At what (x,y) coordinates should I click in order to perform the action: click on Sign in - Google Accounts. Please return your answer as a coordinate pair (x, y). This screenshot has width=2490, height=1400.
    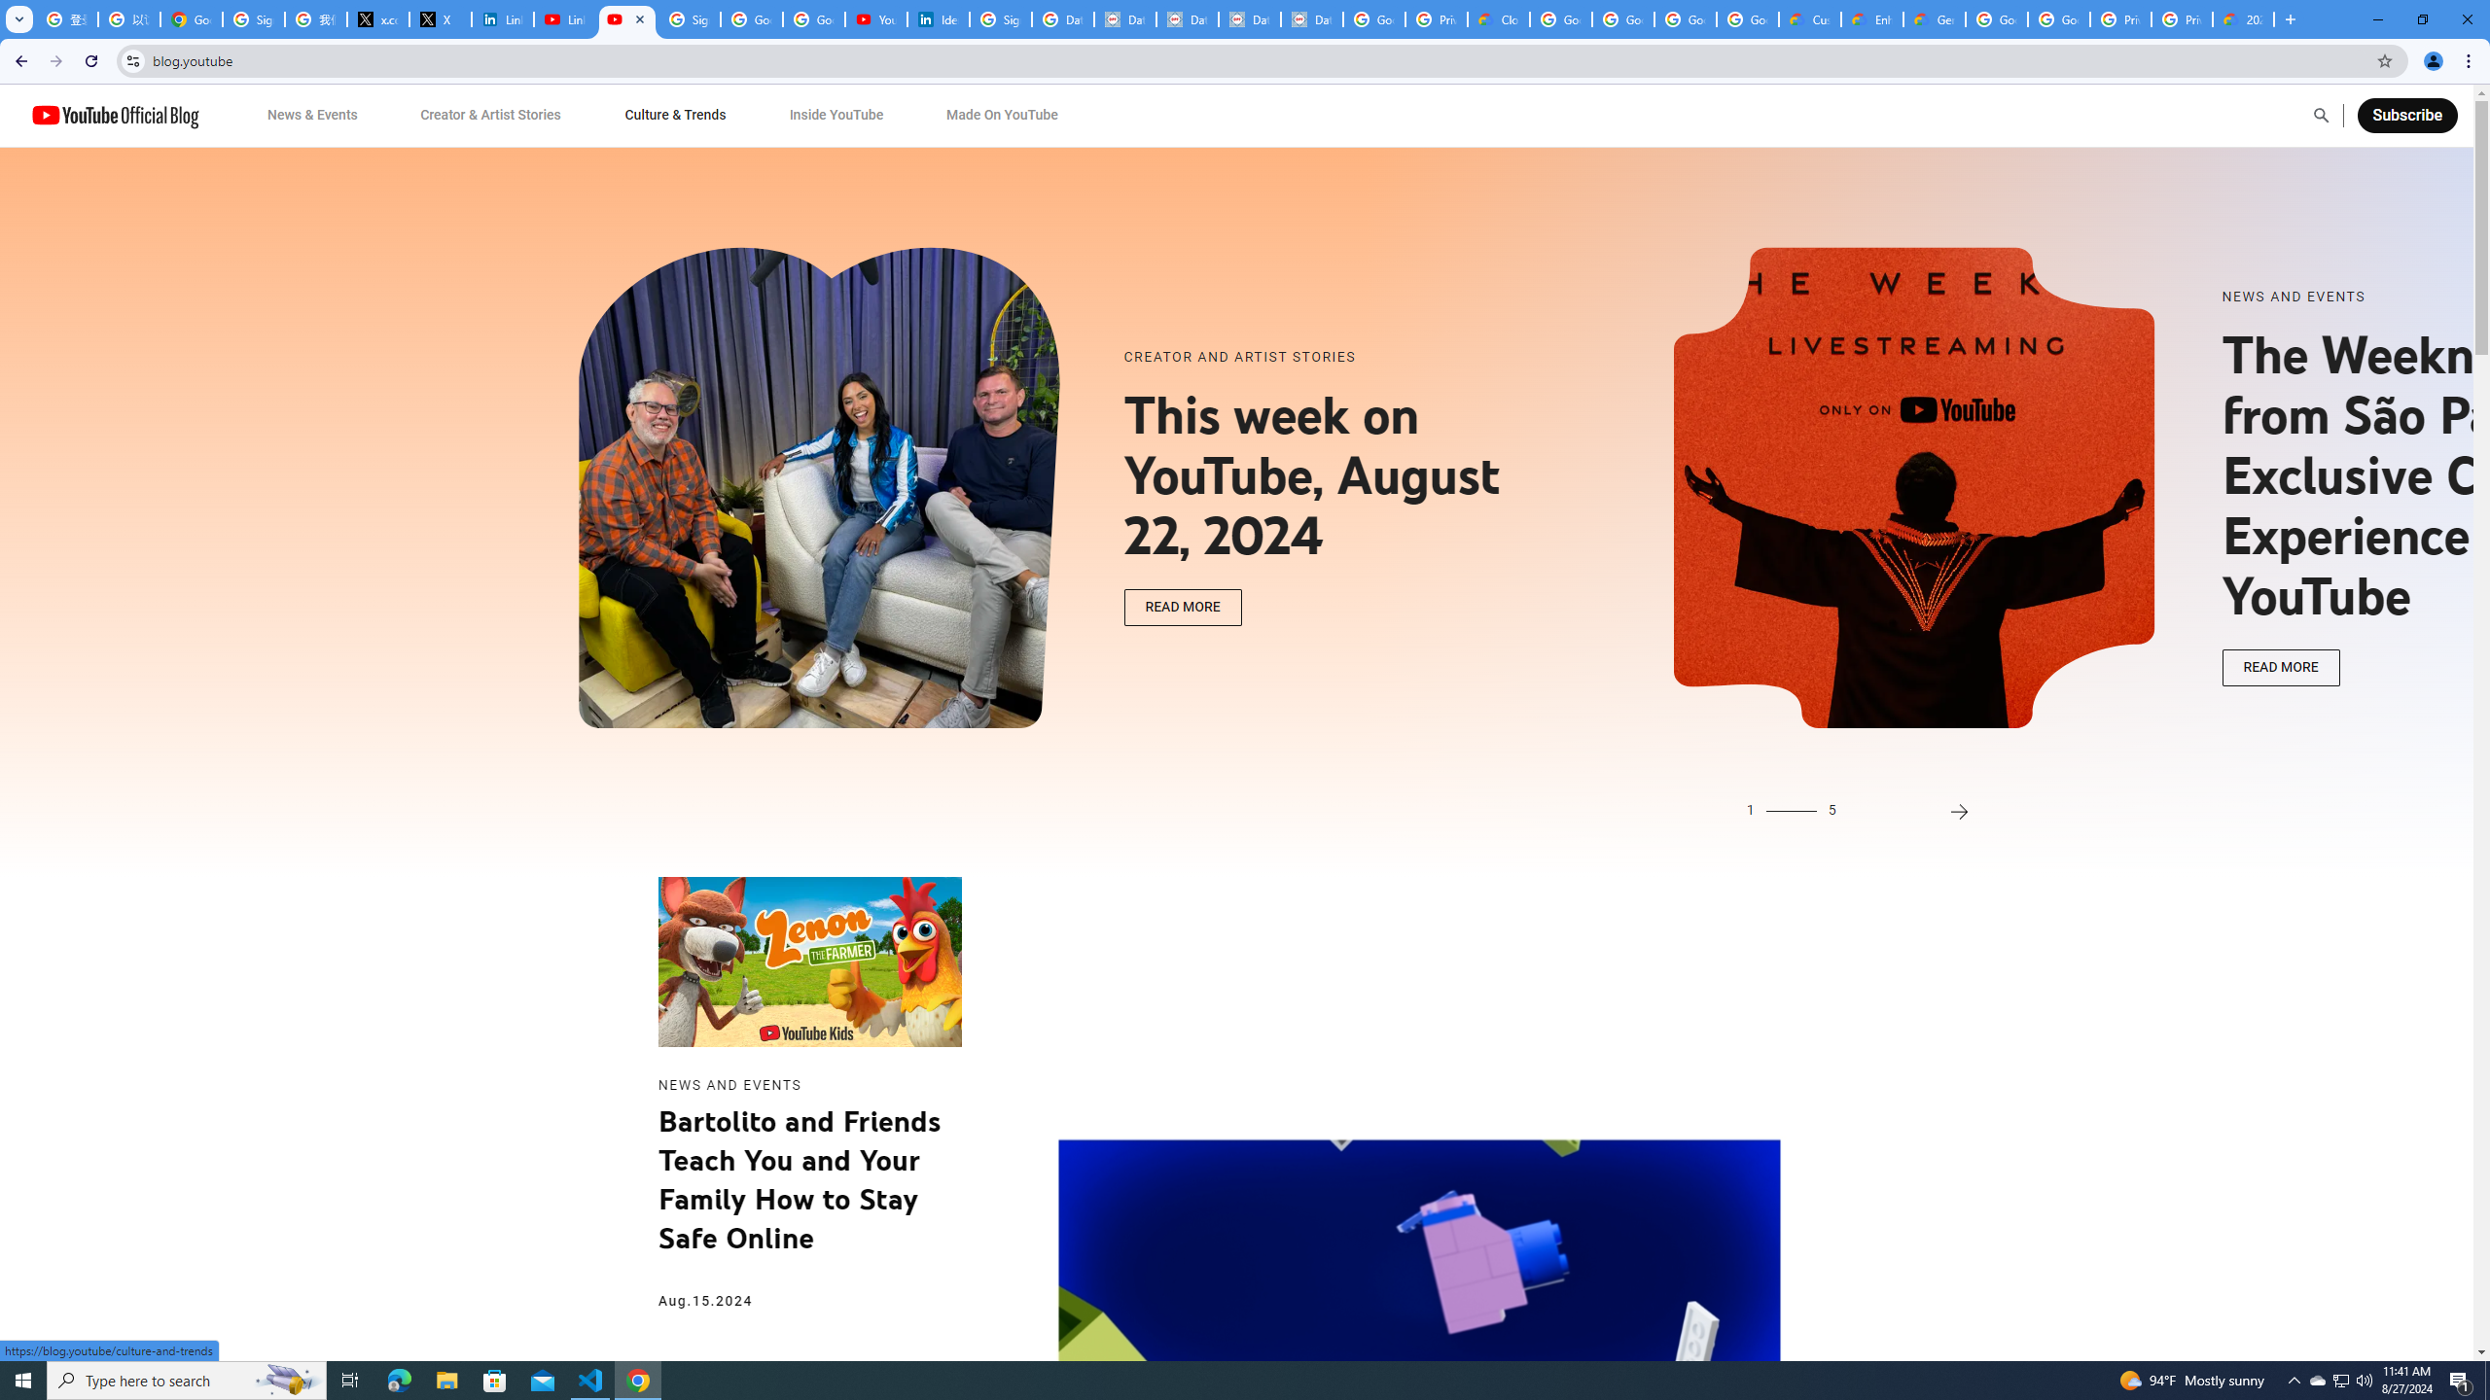
    Looking at the image, I should click on (690, 19).